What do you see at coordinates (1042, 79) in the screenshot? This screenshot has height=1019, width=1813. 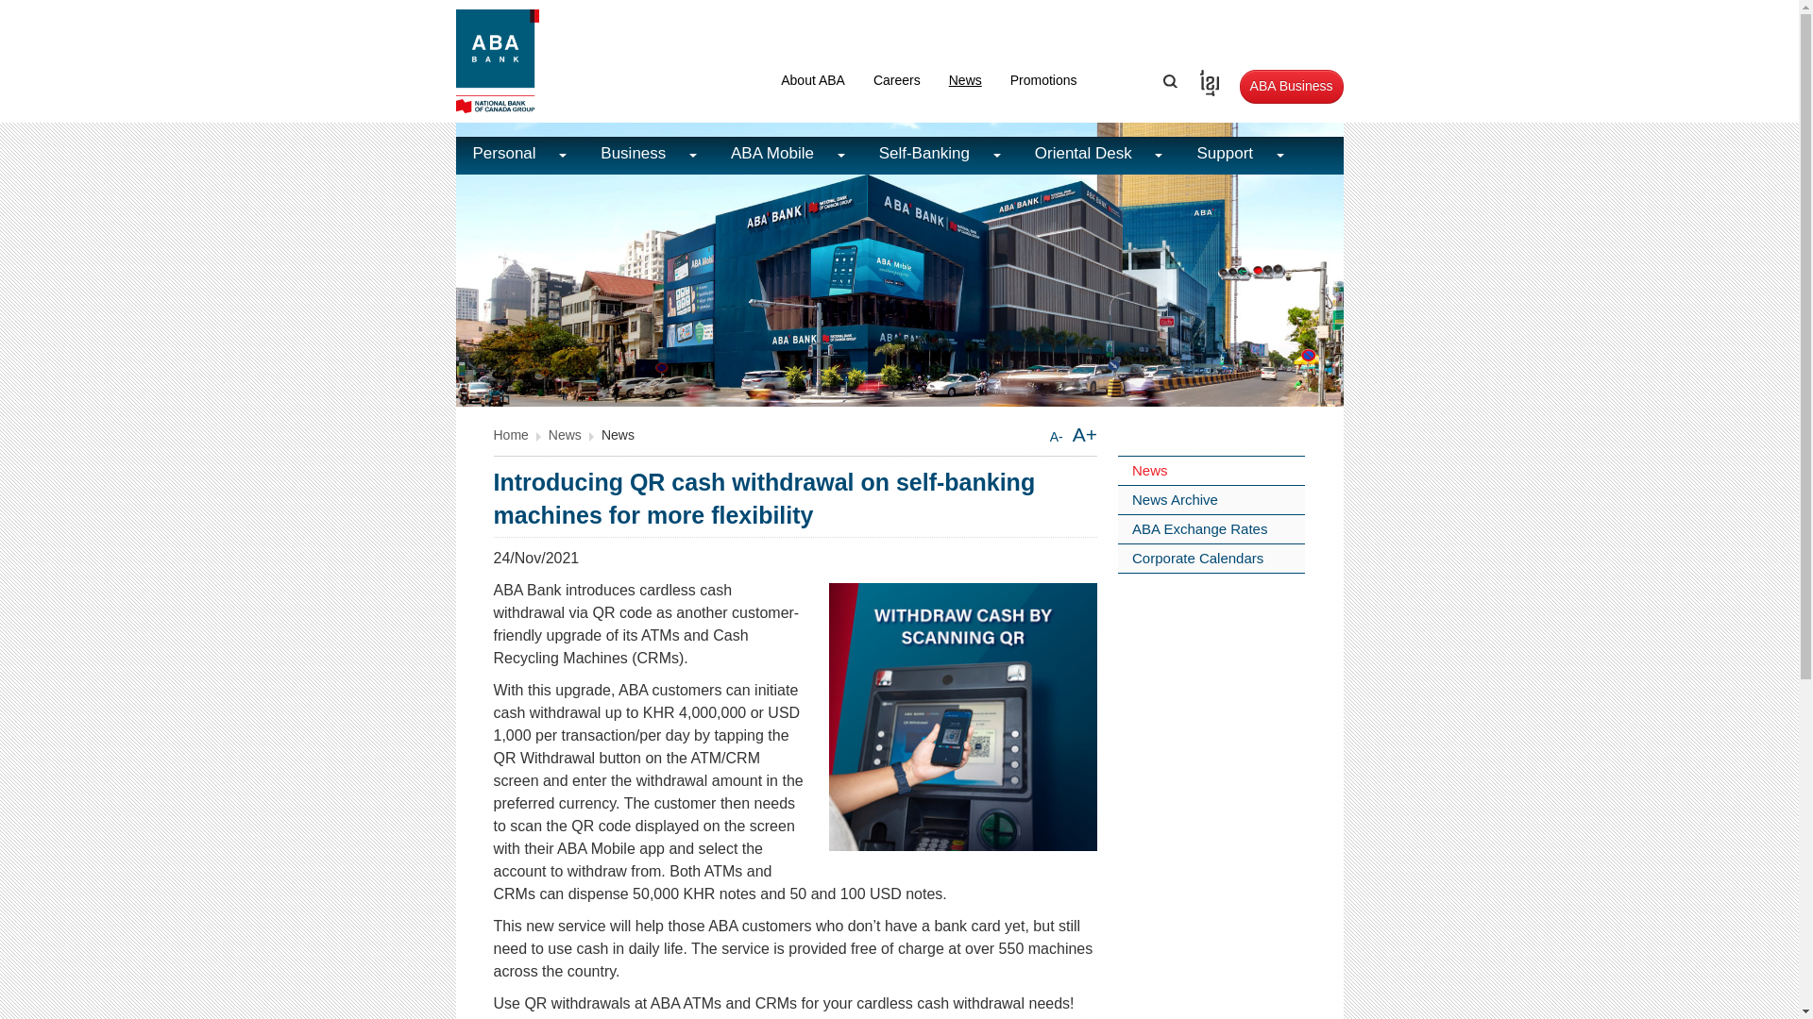 I see `Promotions` at bounding box center [1042, 79].